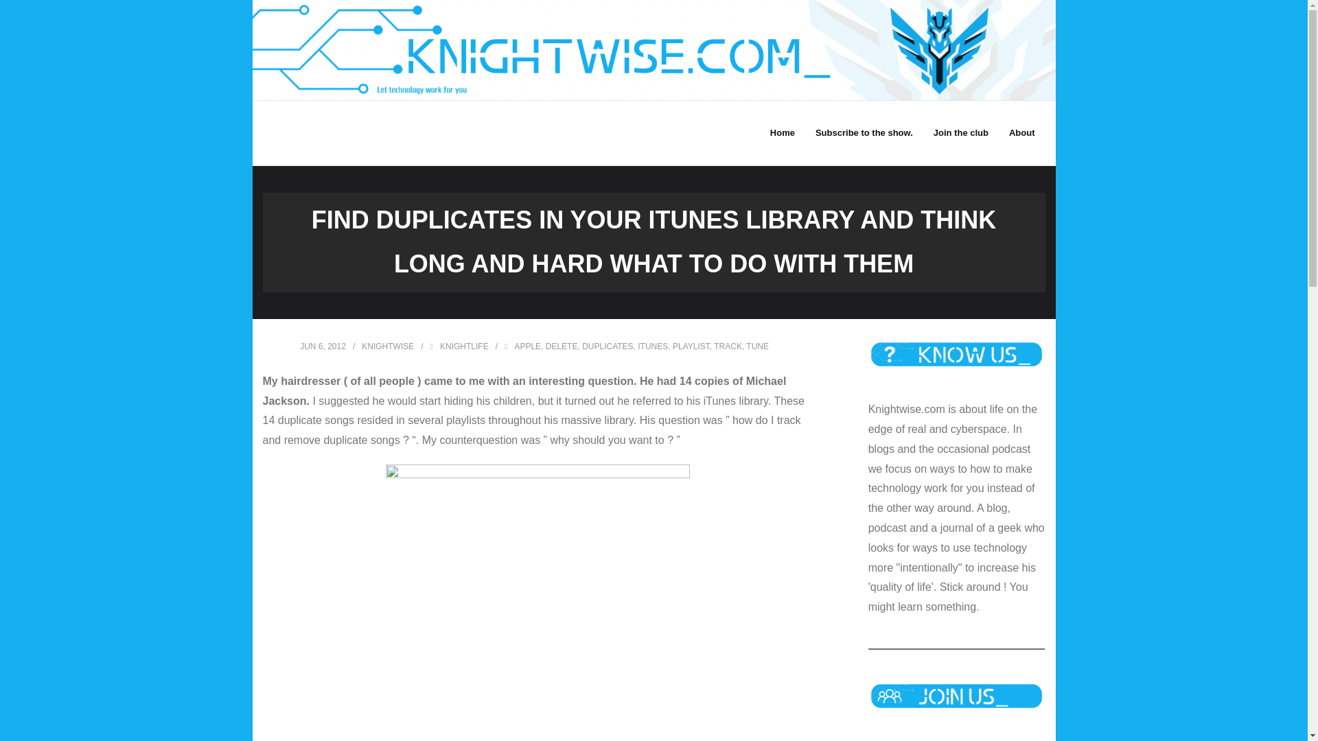 The width and height of the screenshot is (1318, 741). Describe the element at coordinates (562, 346) in the screenshot. I see `DELETE` at that location.